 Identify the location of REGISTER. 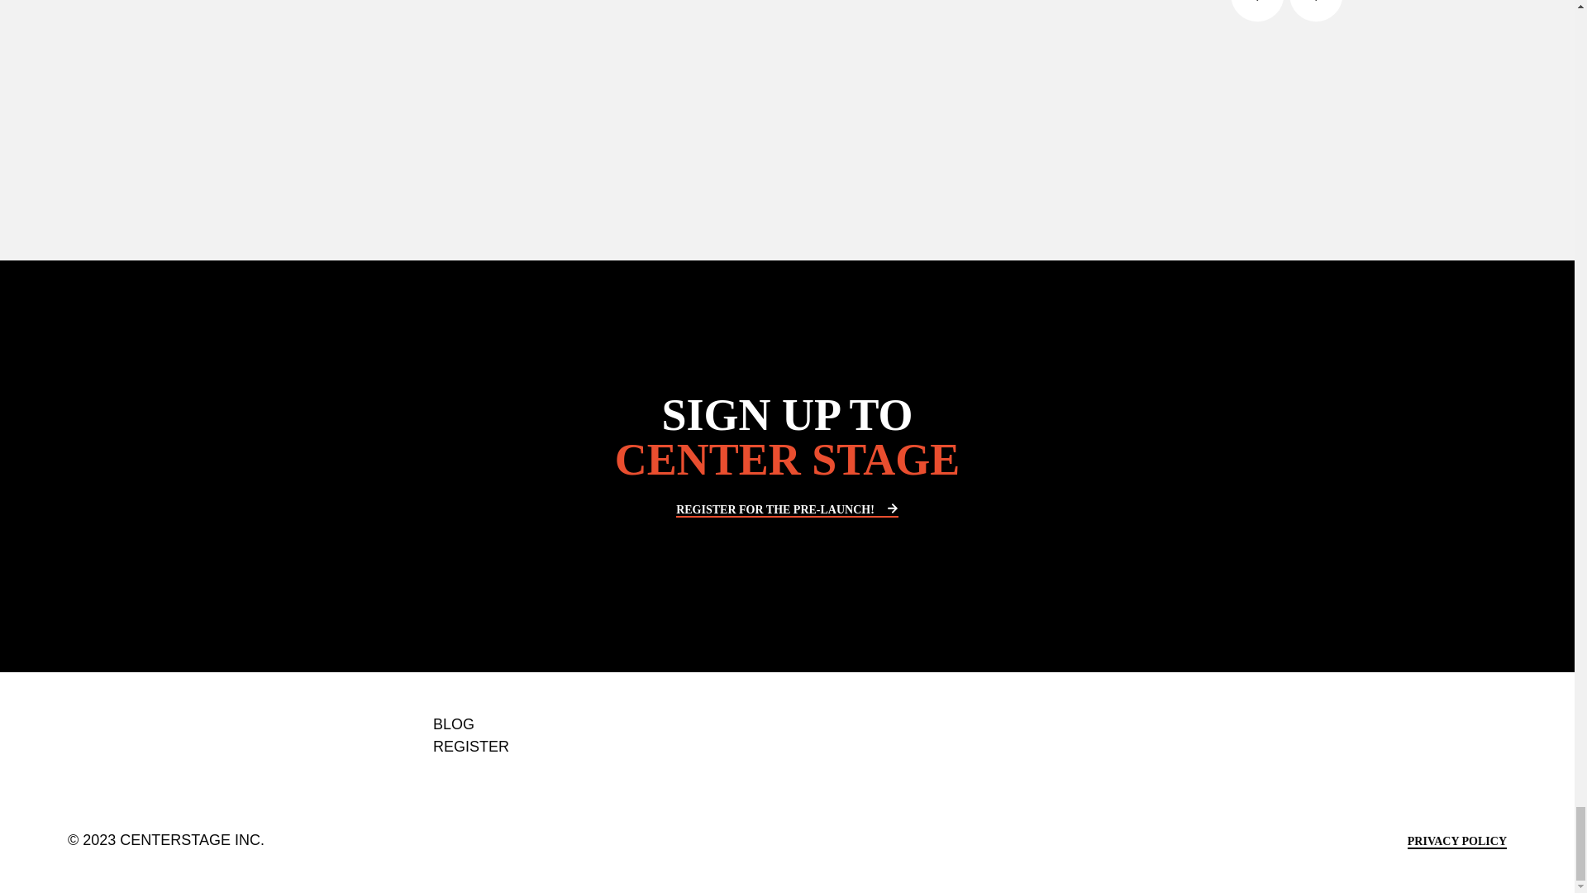
(559, 746).